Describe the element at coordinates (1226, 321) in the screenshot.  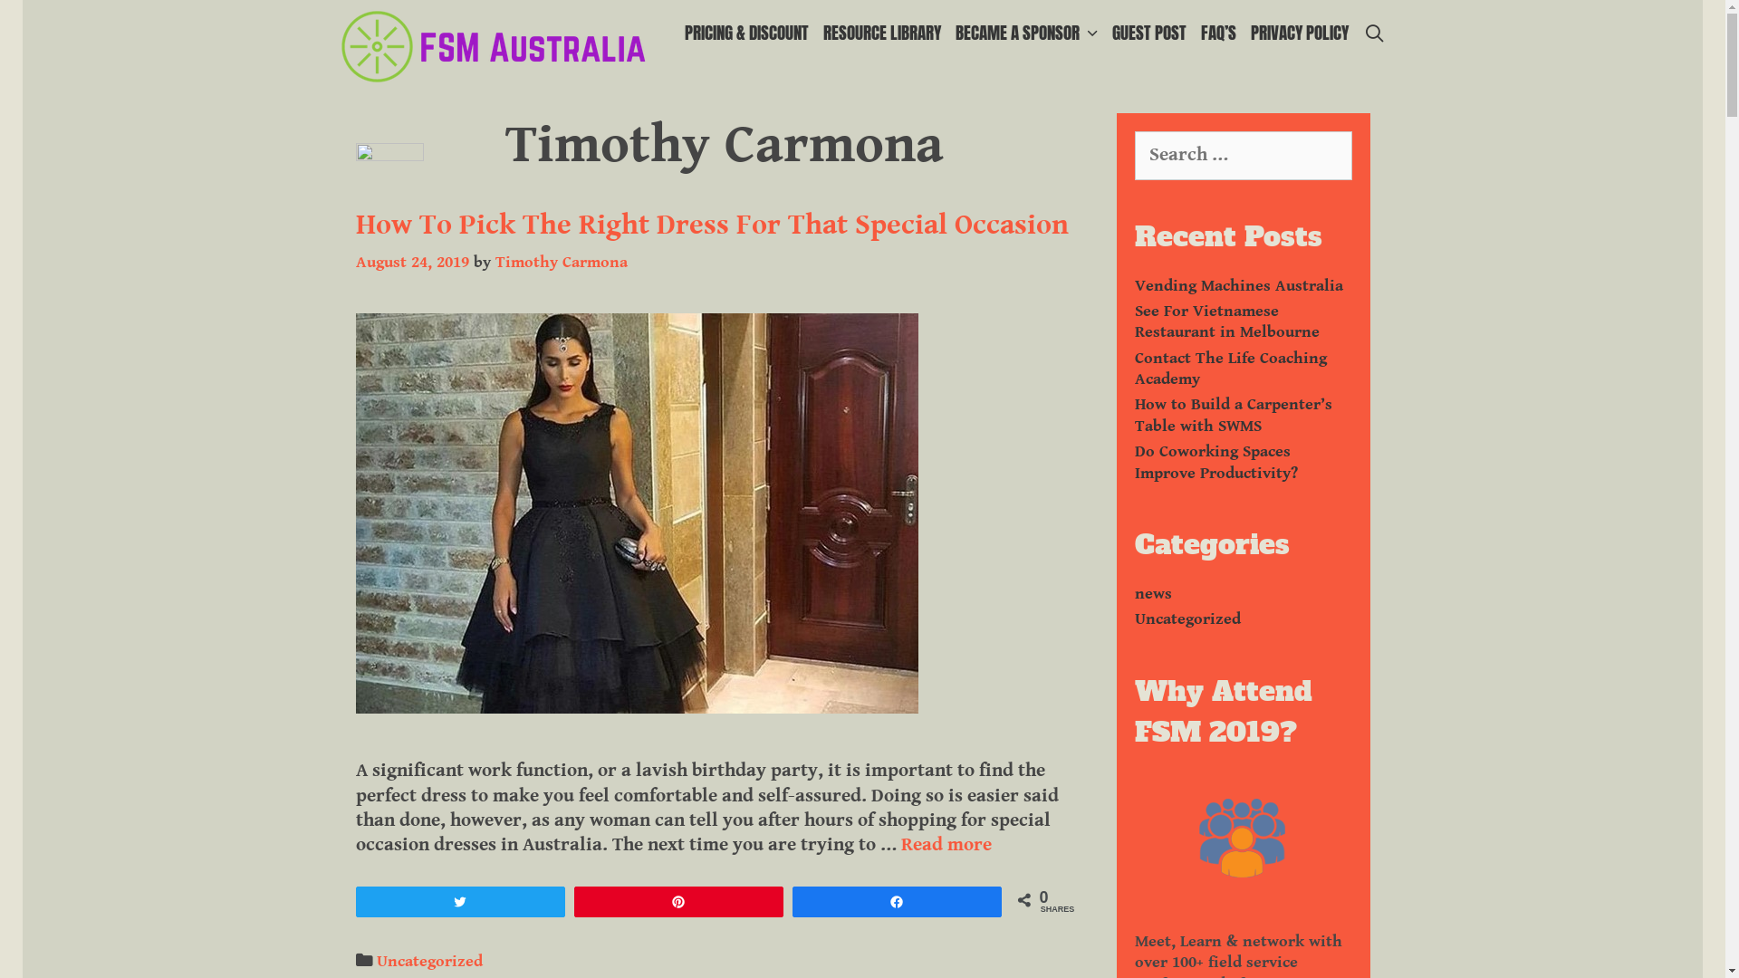
I see `See For Vietnamese Restaurant in Melbourne` at that location.